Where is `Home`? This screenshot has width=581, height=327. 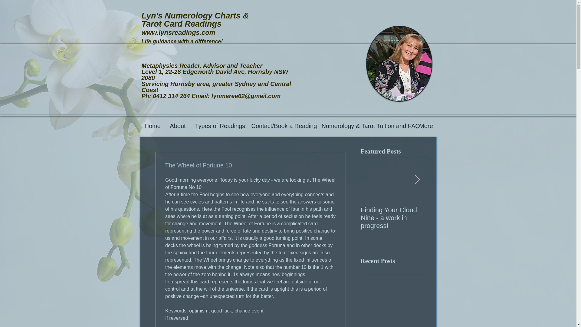 Home is located at coordinates (153, 126).